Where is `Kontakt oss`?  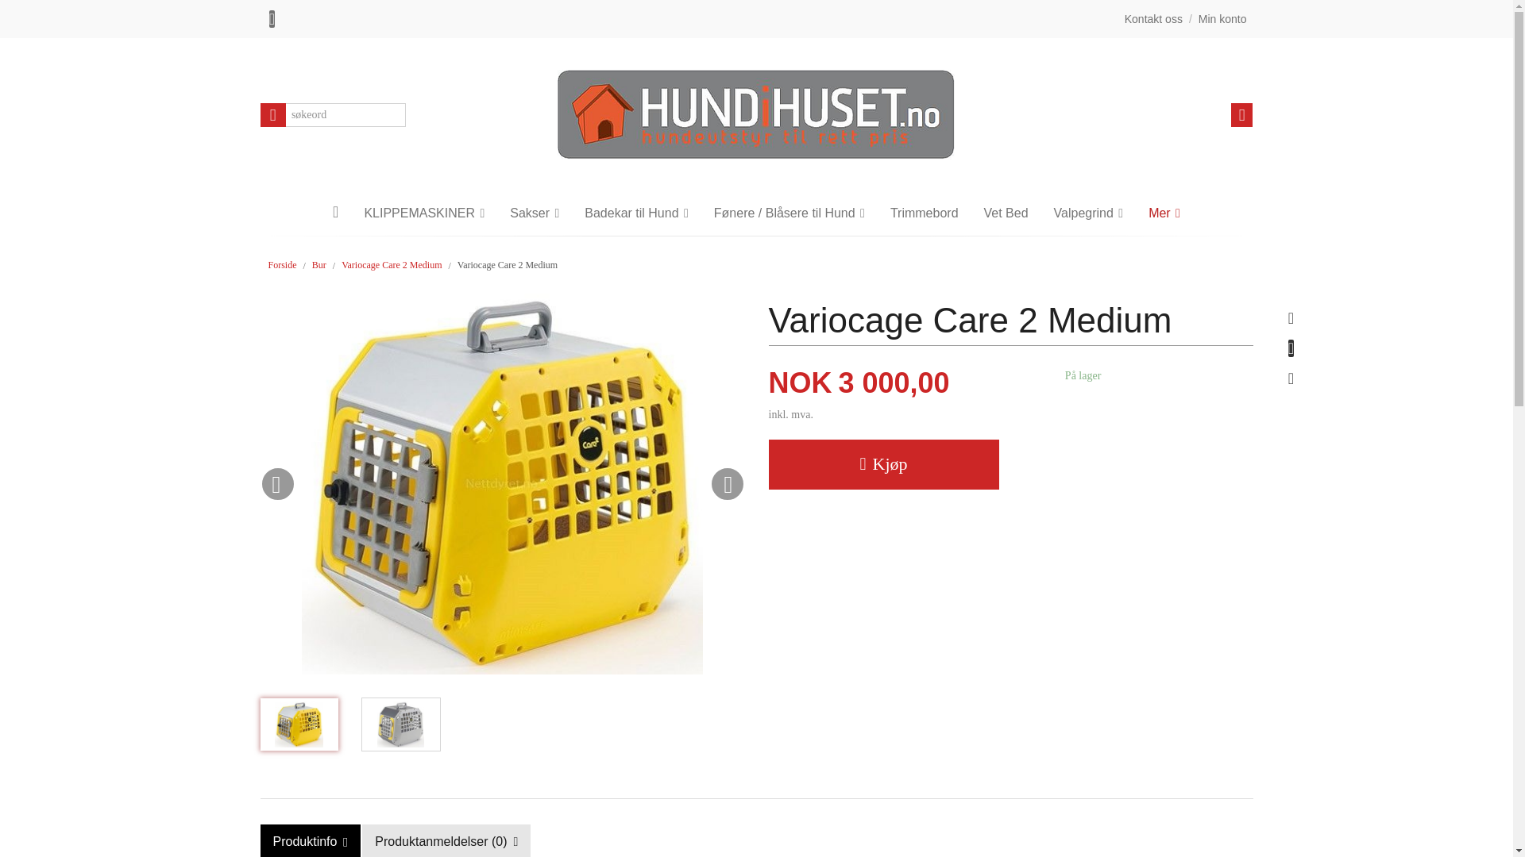 Kontakt oss is located at coordinates (1153, 19).